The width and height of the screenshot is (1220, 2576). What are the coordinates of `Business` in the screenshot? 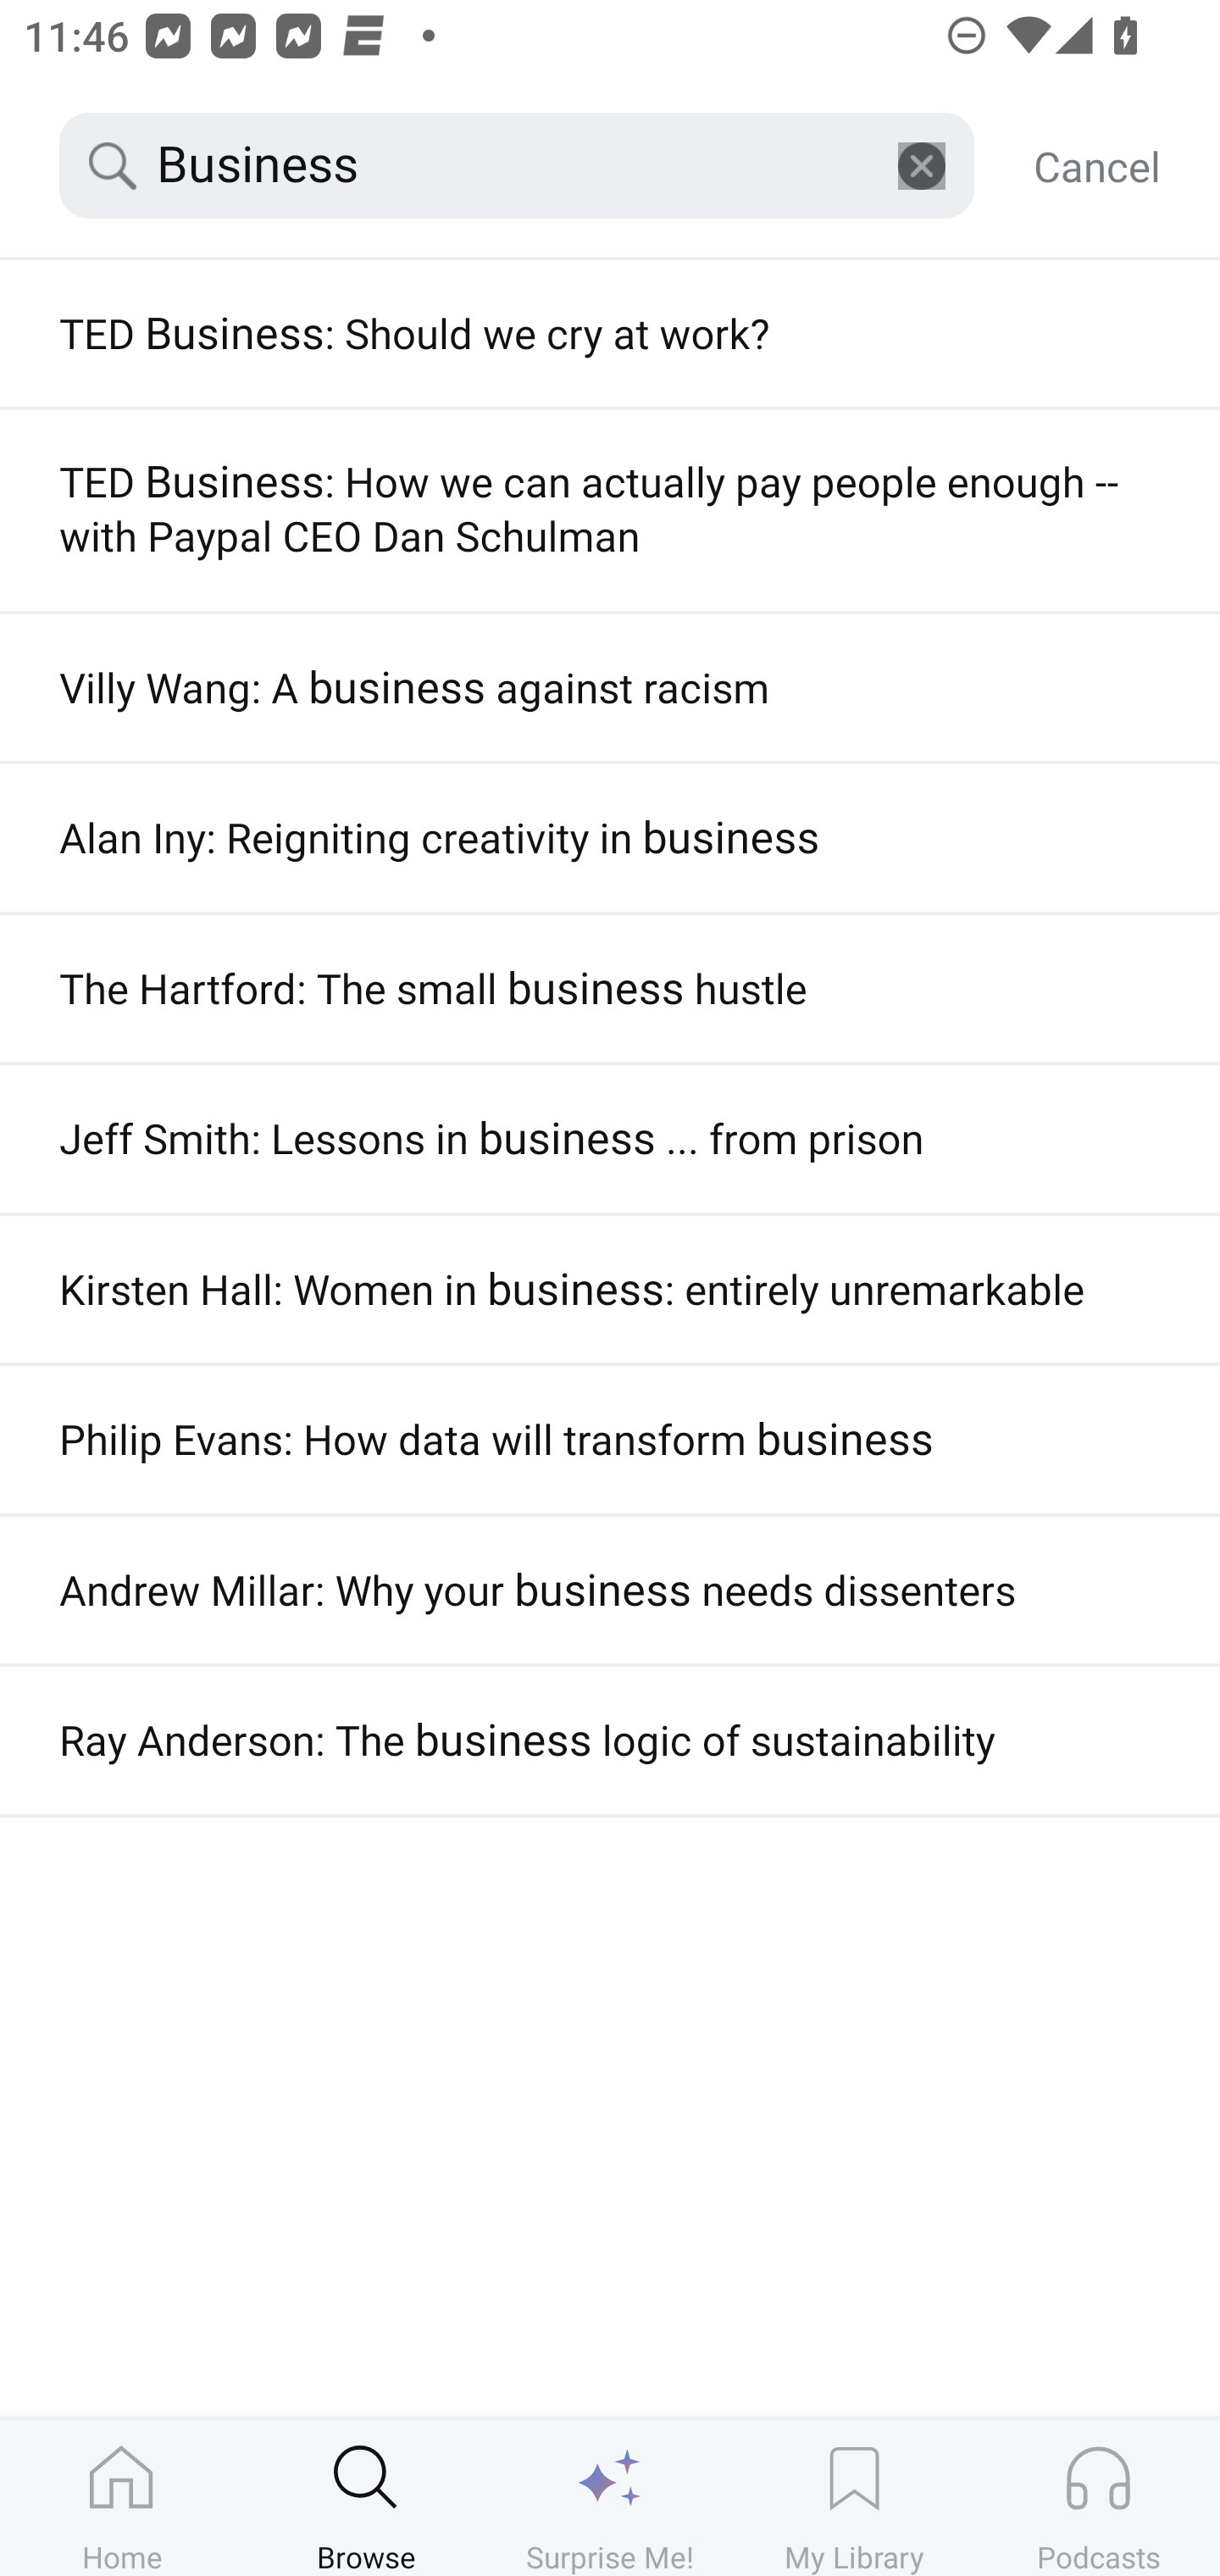 It's located at (517, 166).